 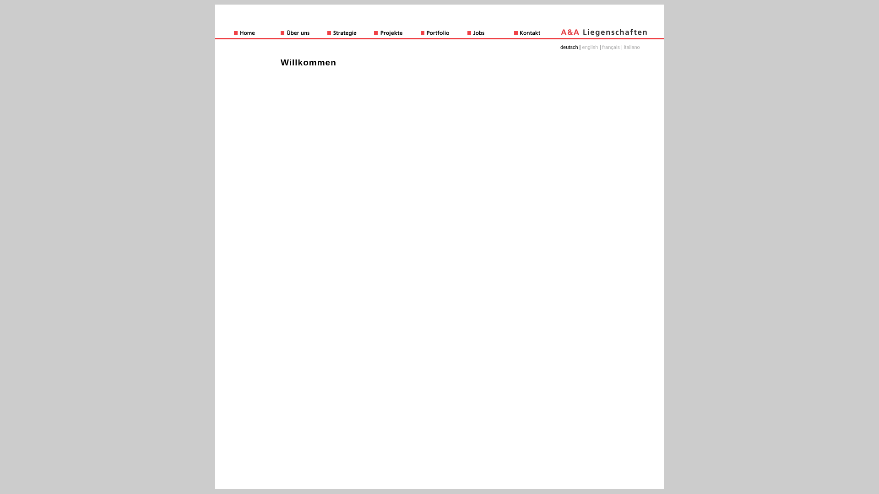 What do you see at coordinates (632, 47) in the screenshot?
I see `italiano` at bounding box center [632, 47].